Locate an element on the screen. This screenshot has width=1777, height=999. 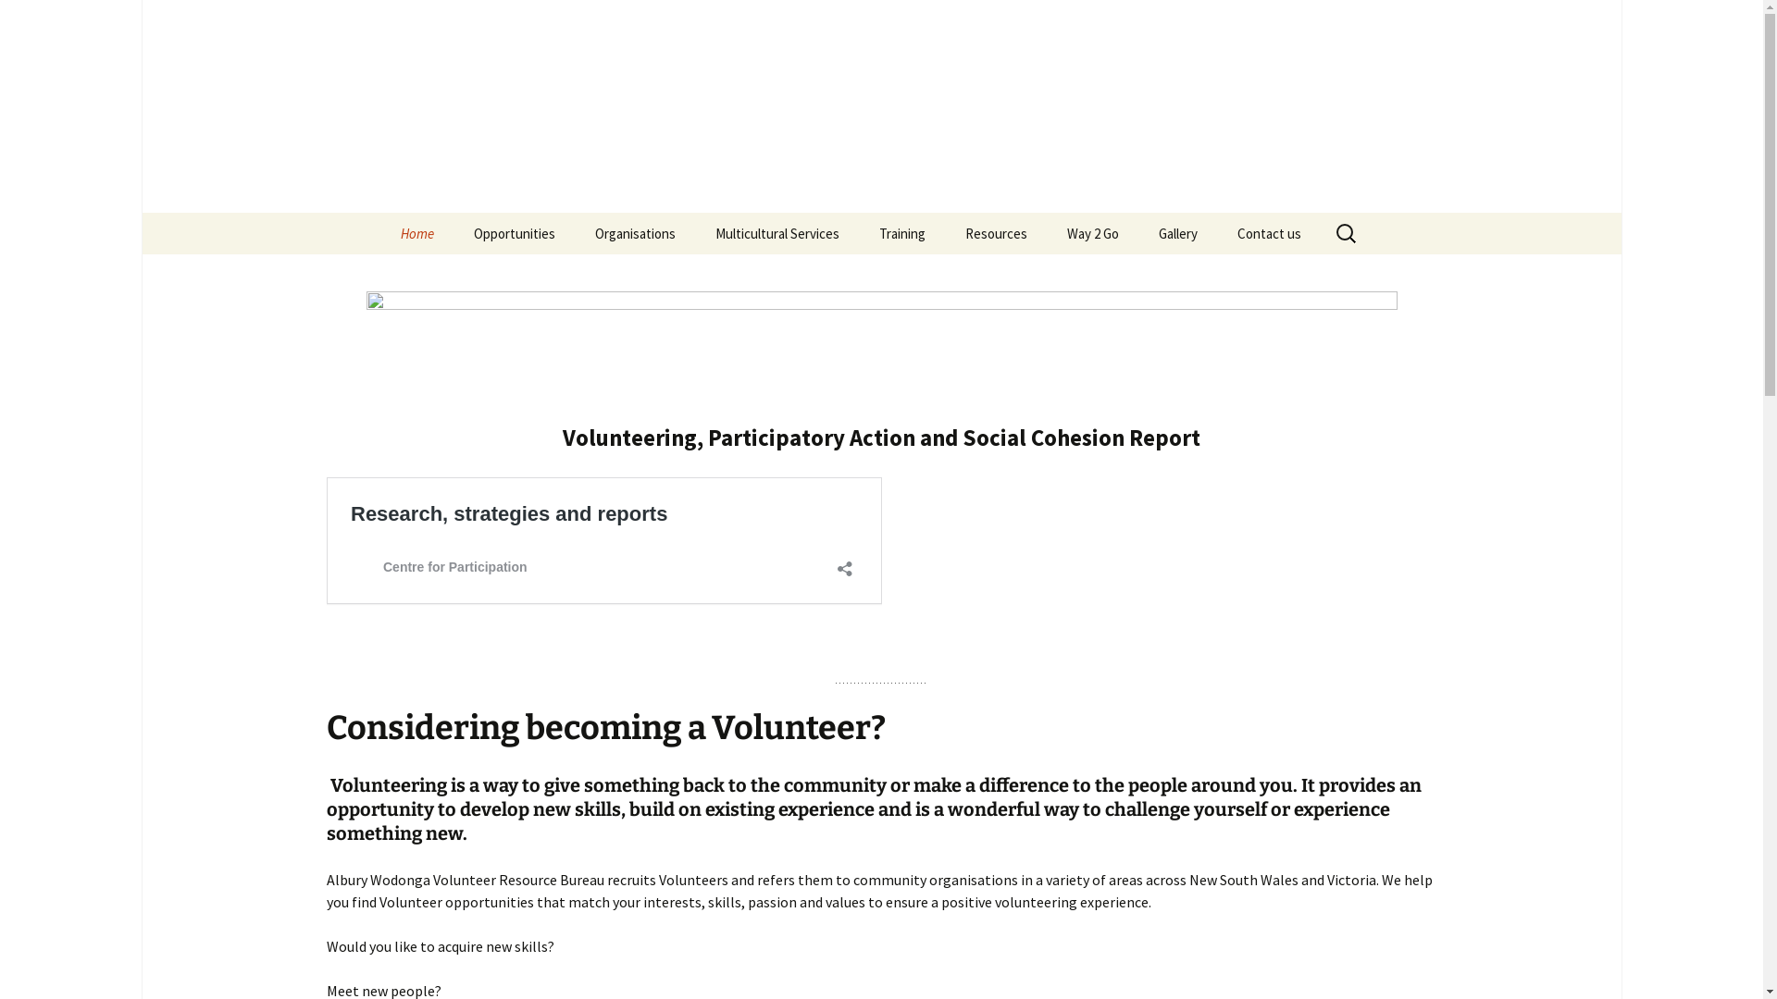
Search is located at coordinates (22, 20).